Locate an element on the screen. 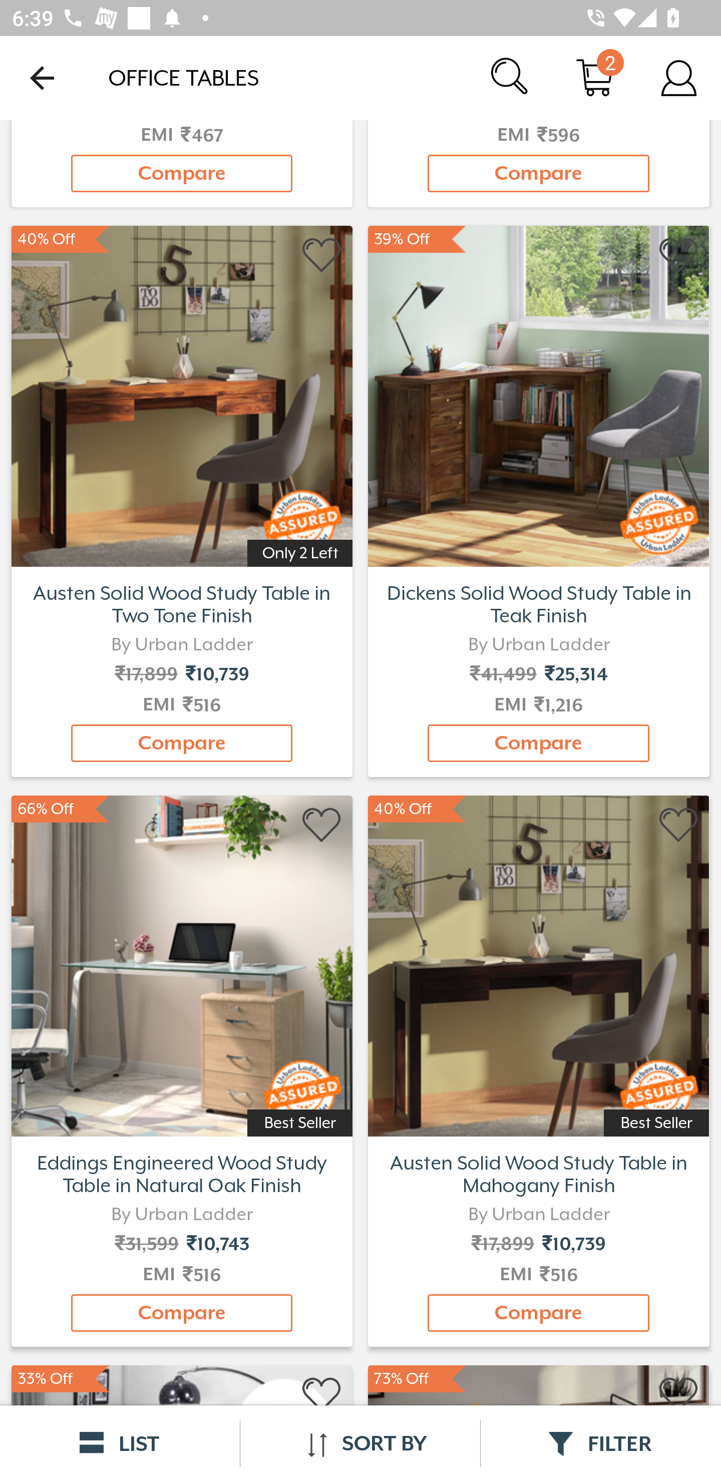  SORT BY is located at coordinates (360, 1443).